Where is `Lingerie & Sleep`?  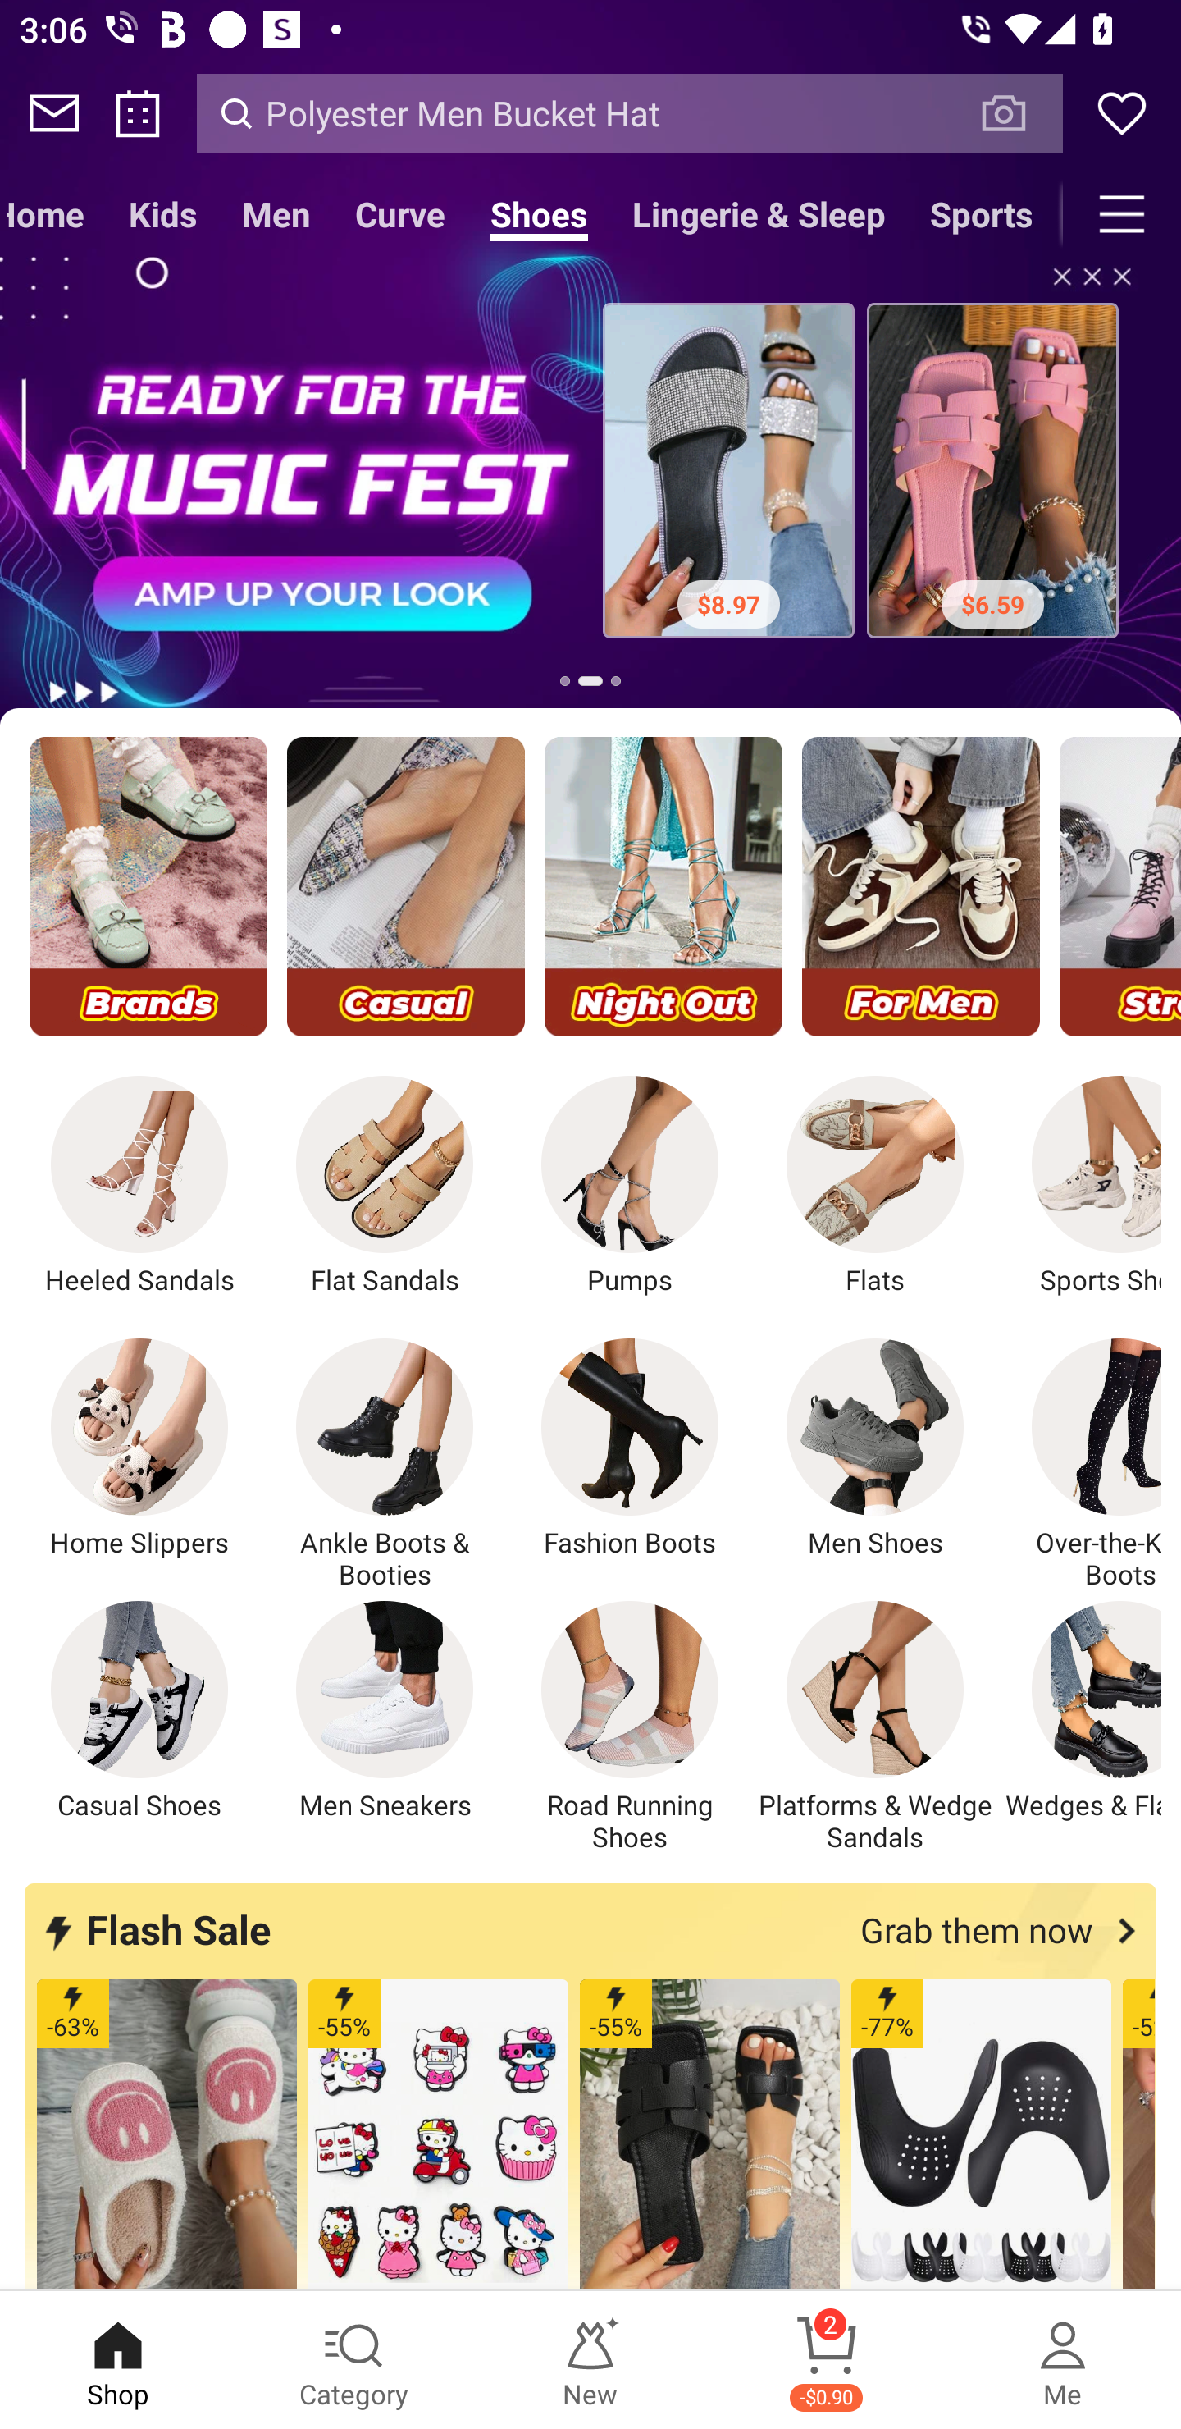 Lingerie & Sleep is located at coordinates (759, 213).